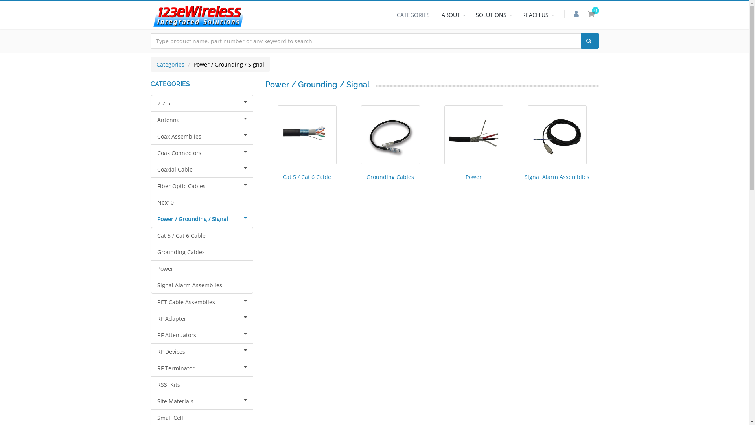 Image resolution: width=755 pixels, height=425 pixels. What do you see at coordinates (537, 15) in the screenshot?
I see `REACH US` at bounding box center [537, 15].